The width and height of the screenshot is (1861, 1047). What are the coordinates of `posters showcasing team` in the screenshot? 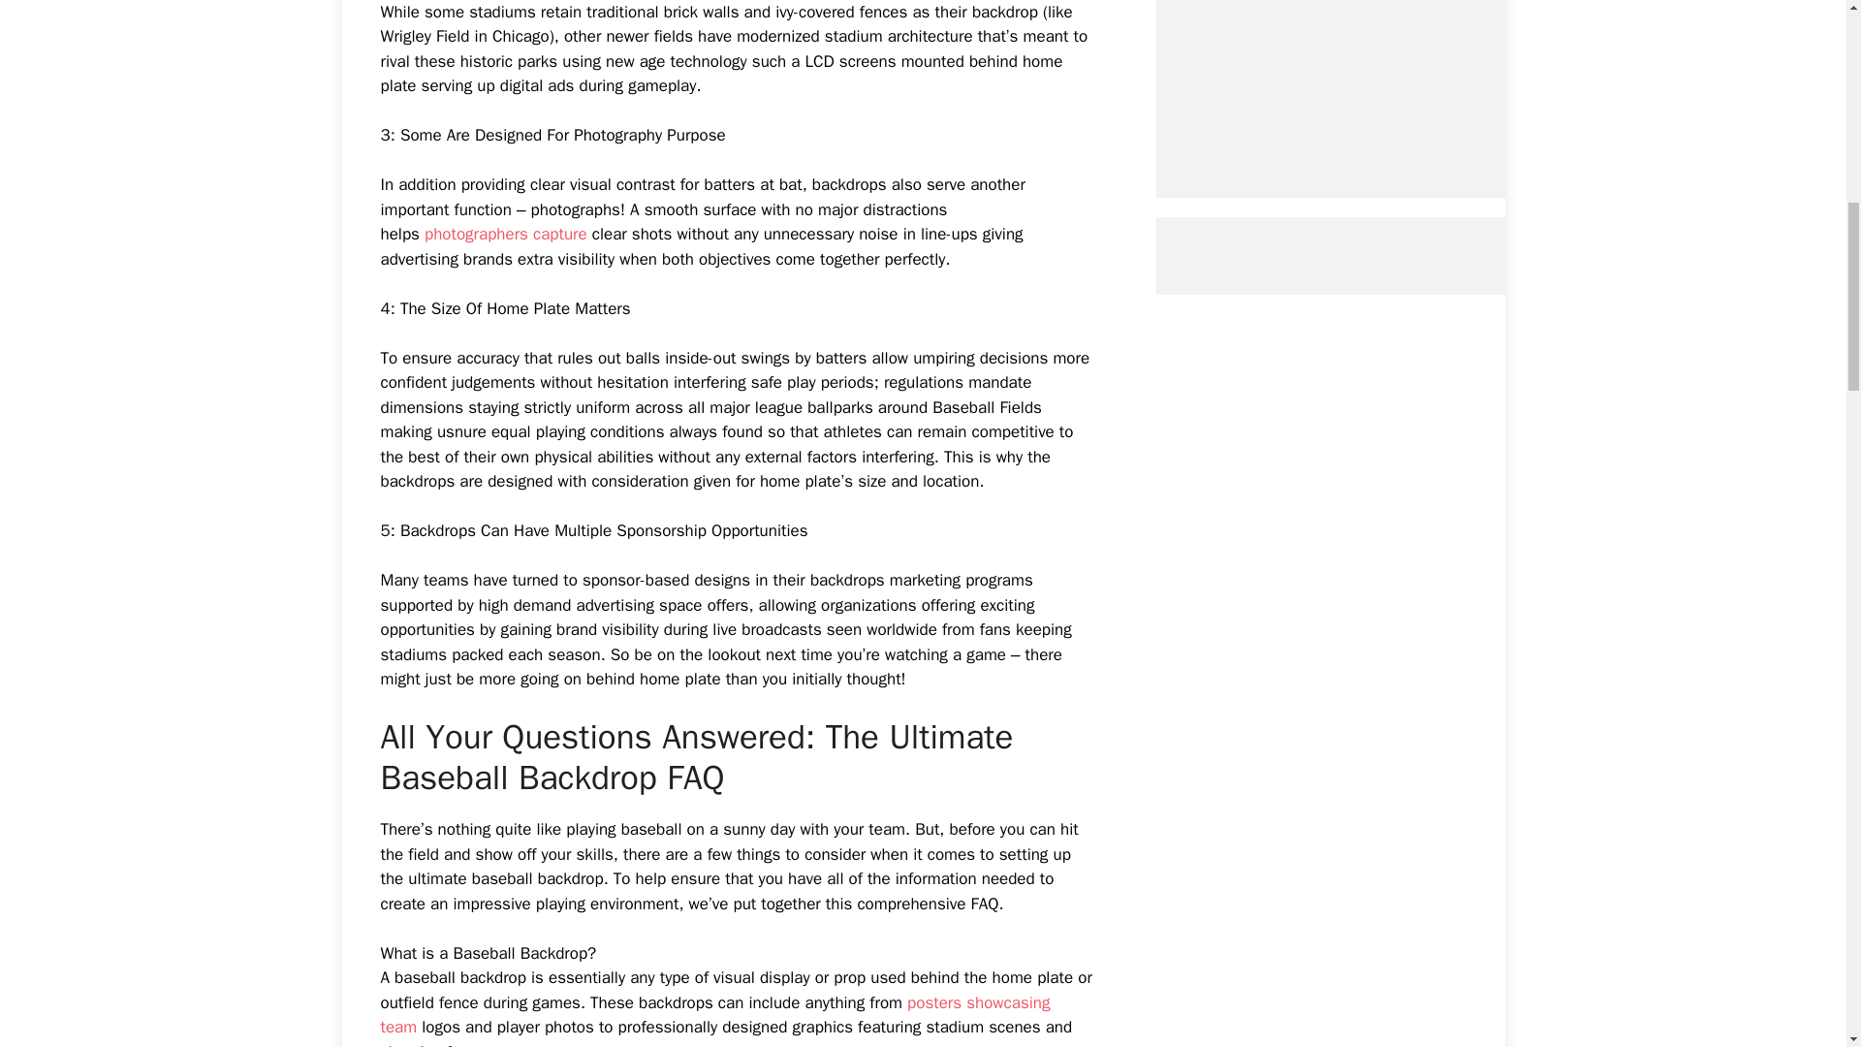 It's located at (713, 1015).